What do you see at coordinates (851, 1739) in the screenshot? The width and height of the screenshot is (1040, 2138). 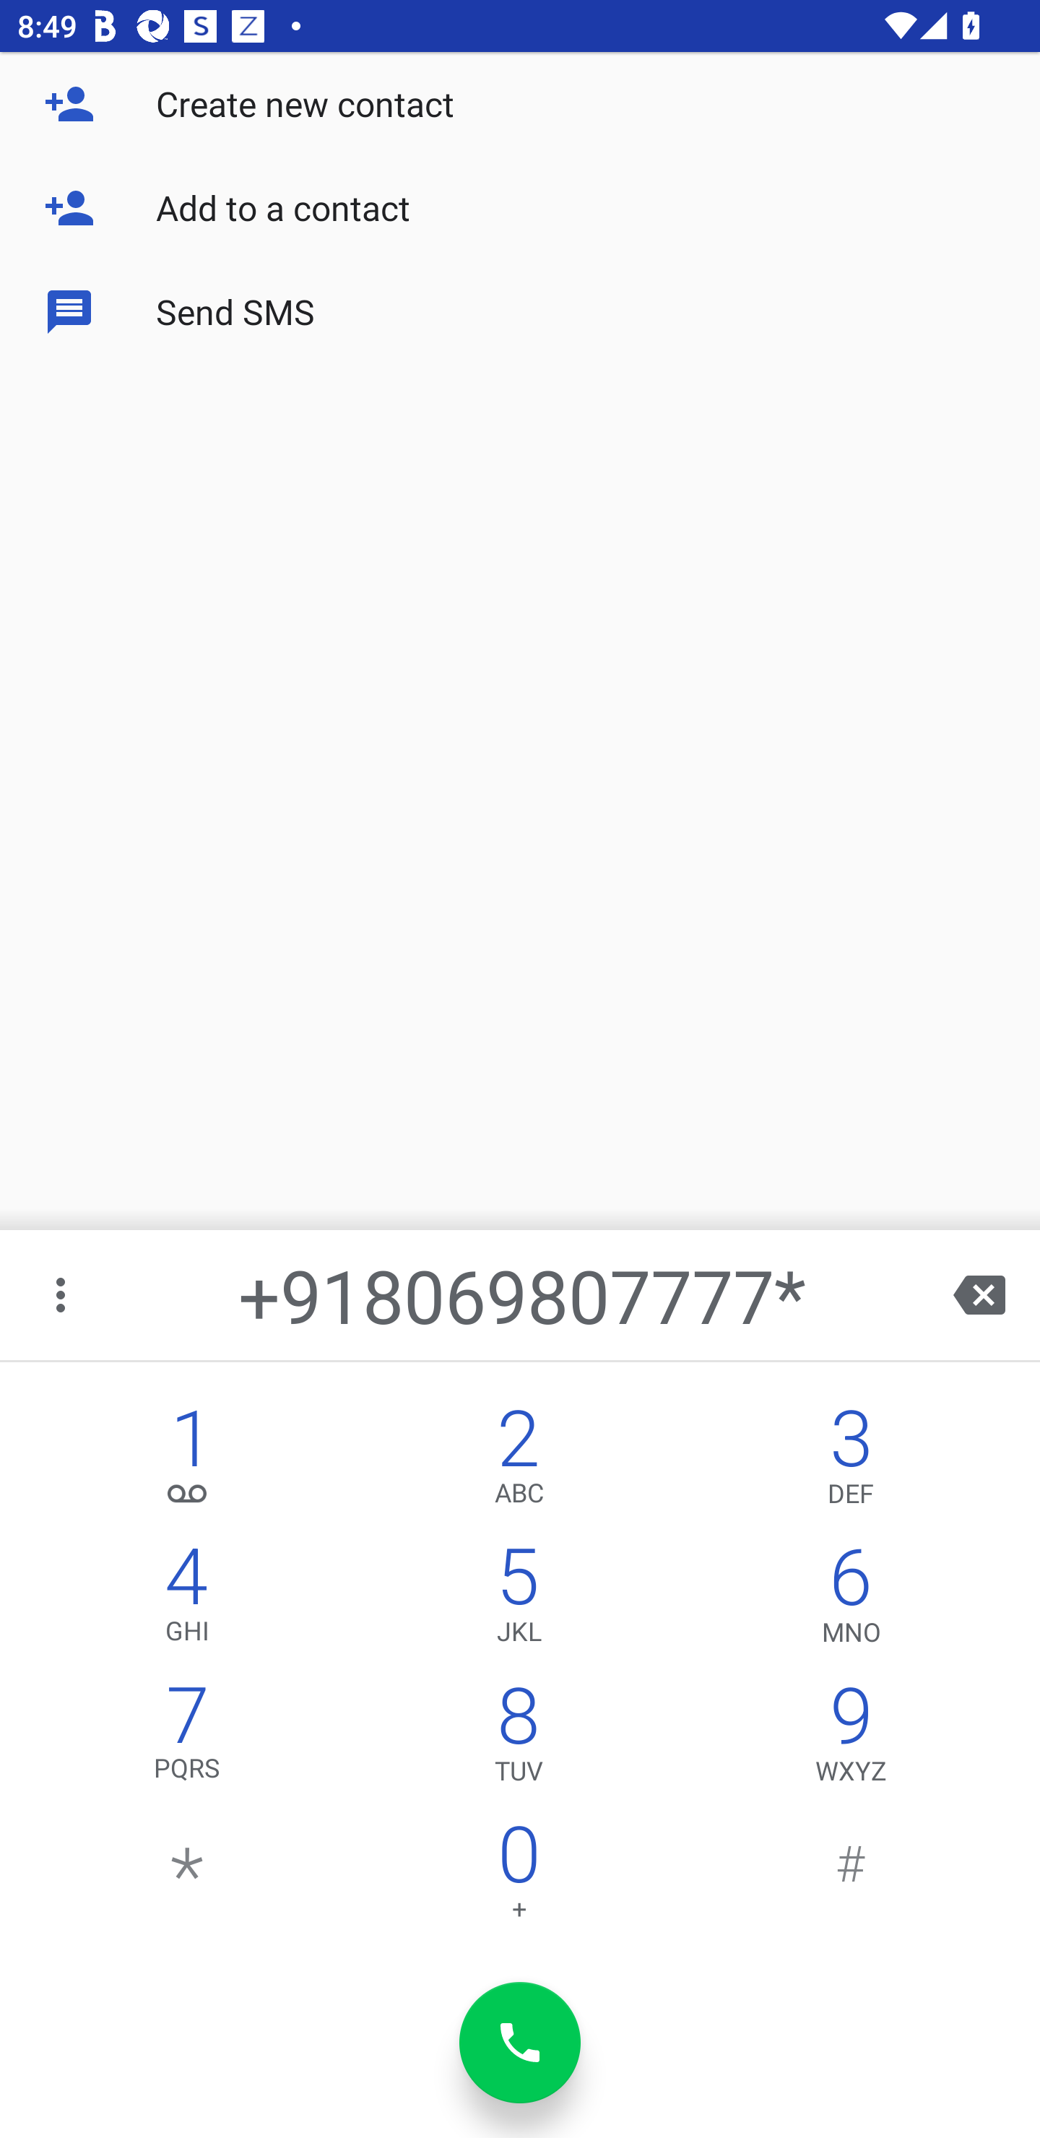 I see `9,WXYZ 9 WXYZ` at bounding box center [851, 1739].